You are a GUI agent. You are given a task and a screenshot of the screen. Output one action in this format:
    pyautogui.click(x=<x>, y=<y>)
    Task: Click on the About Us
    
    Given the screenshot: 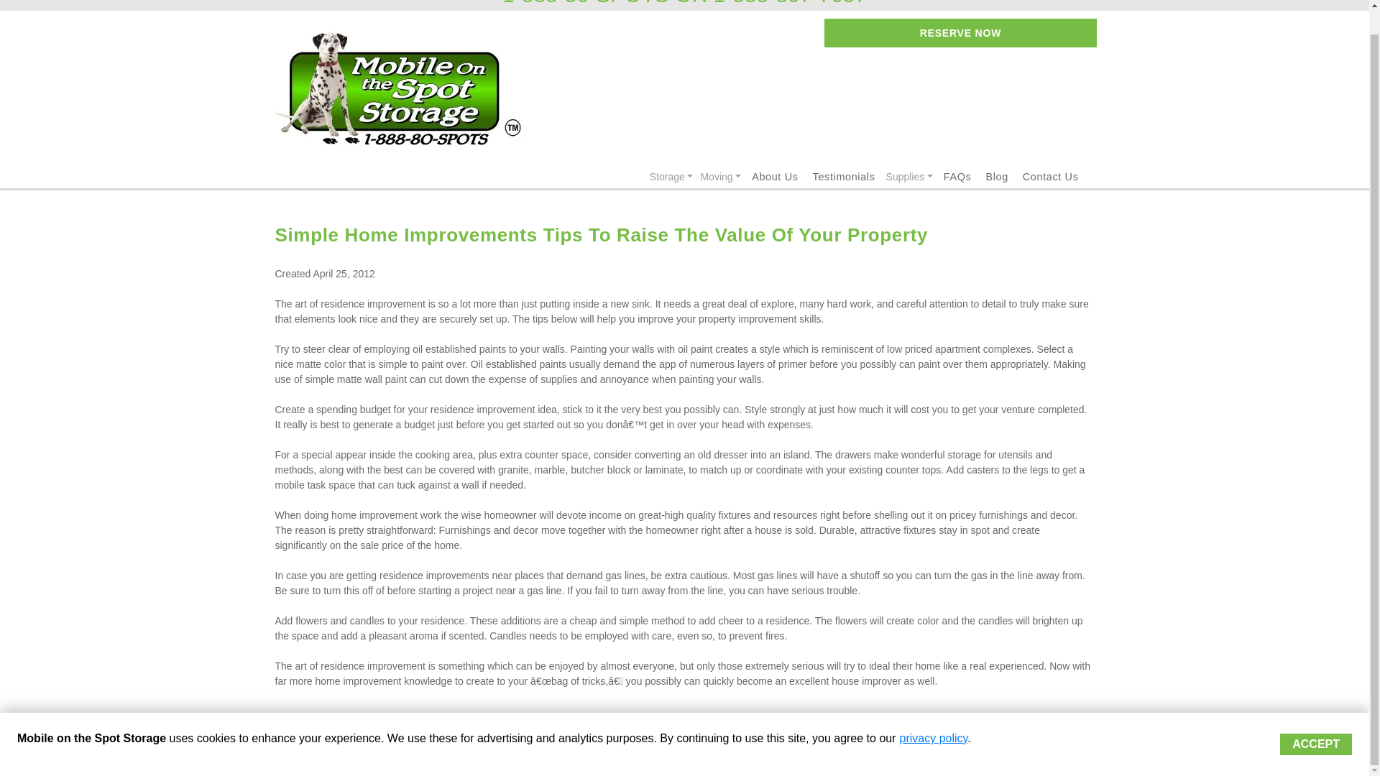 What is the action you would take?
    pyautogui.click(x=775, y=176)
    